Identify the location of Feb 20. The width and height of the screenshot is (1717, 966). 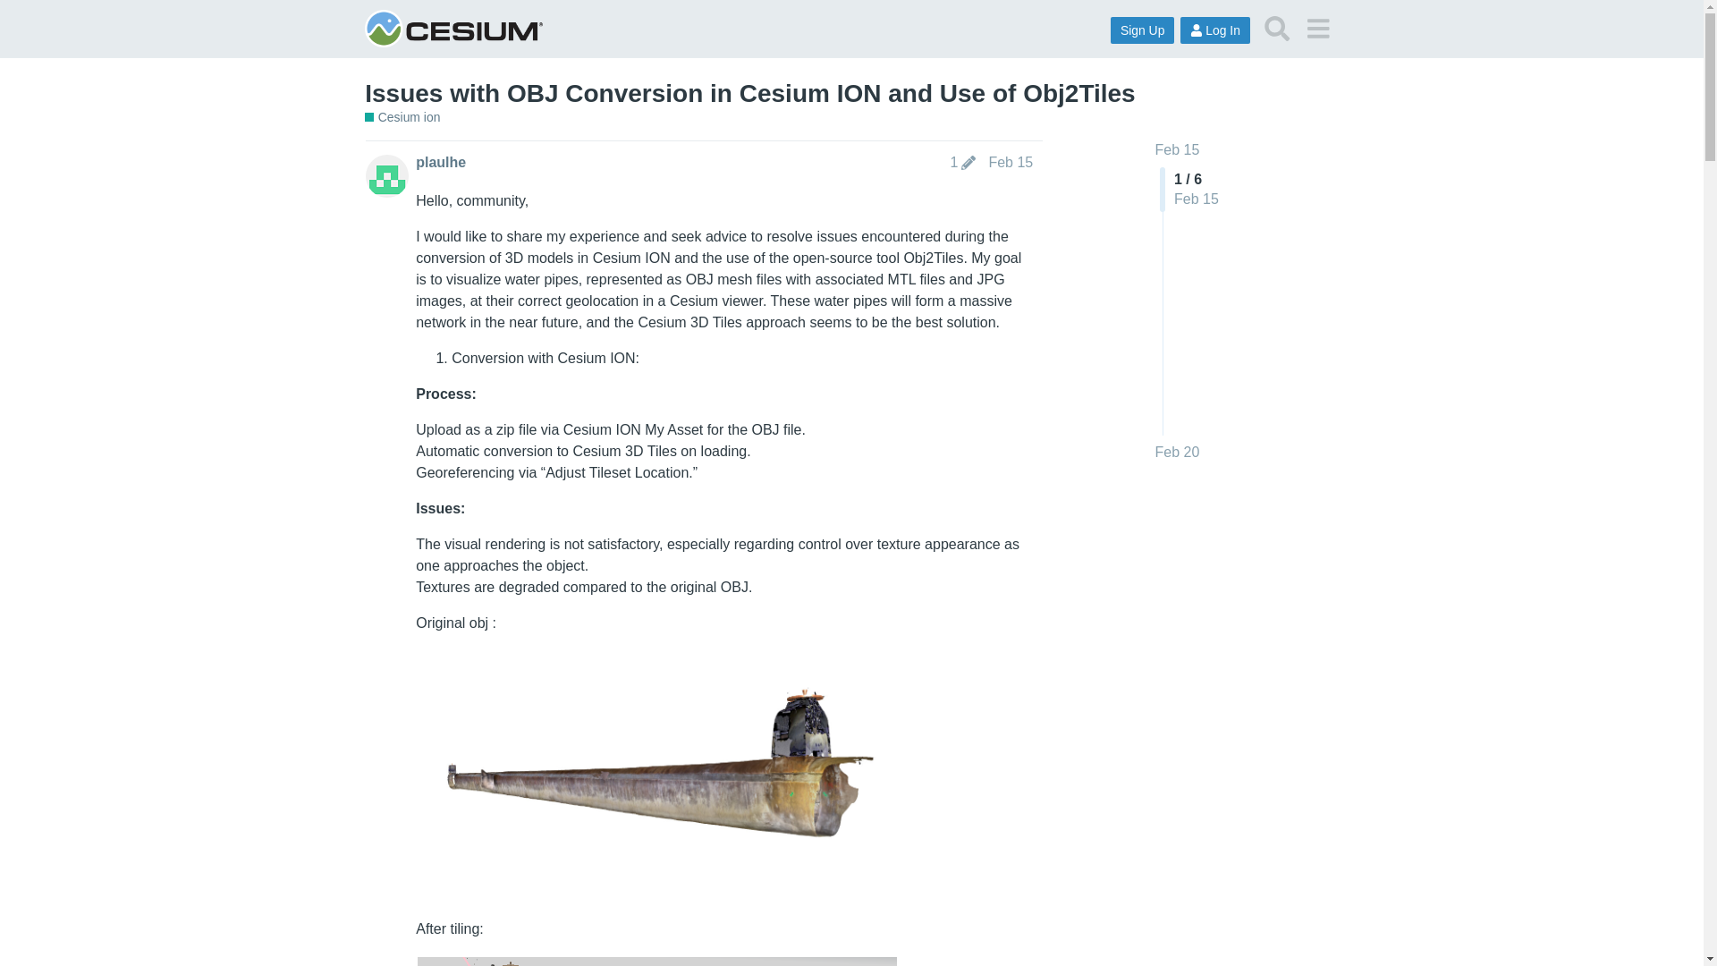
(1178, 453).